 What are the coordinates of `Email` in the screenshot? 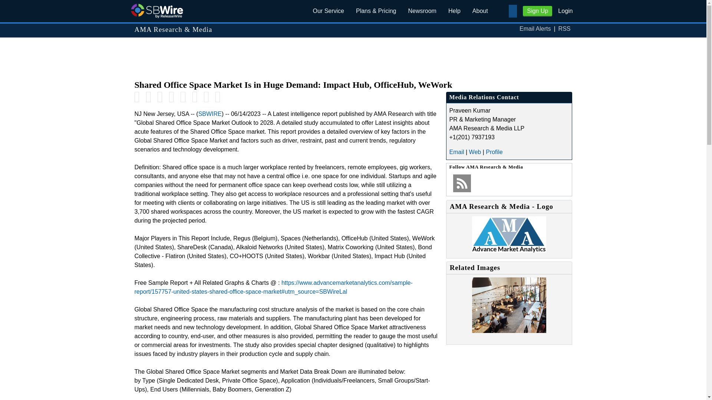 It's located at (456, 152).